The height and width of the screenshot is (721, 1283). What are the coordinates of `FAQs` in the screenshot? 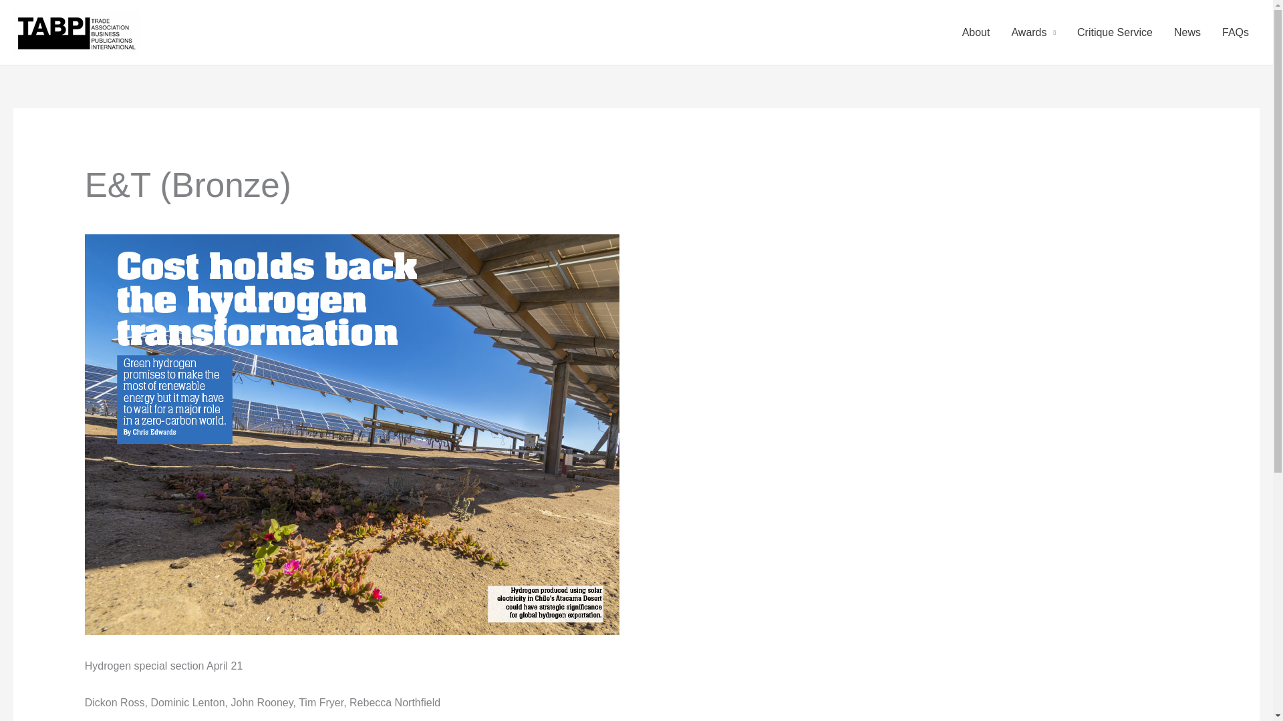 It's located at (1235, 32).